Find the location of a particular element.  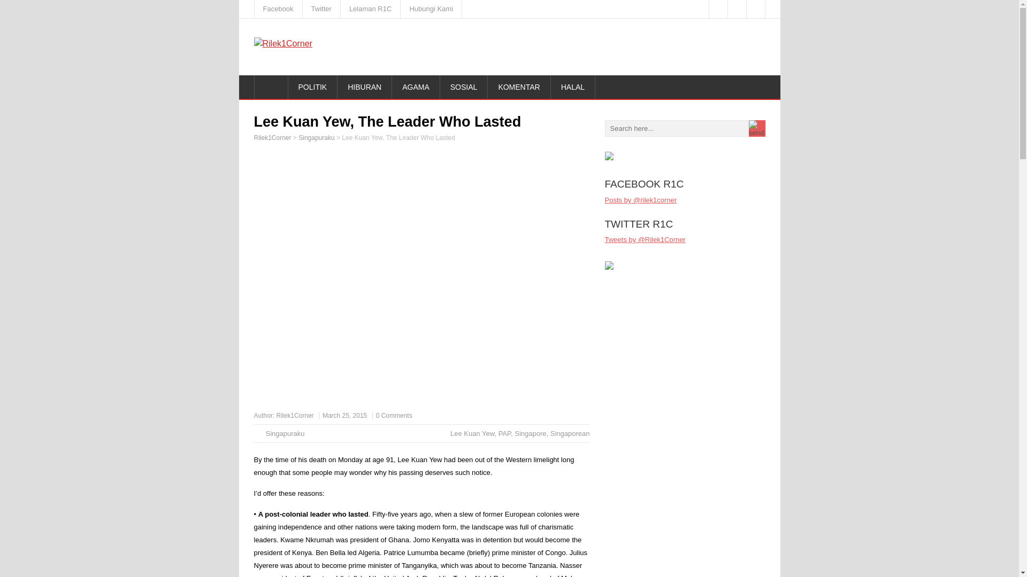

Rilek1Corner is located at coordinates (272, 137).